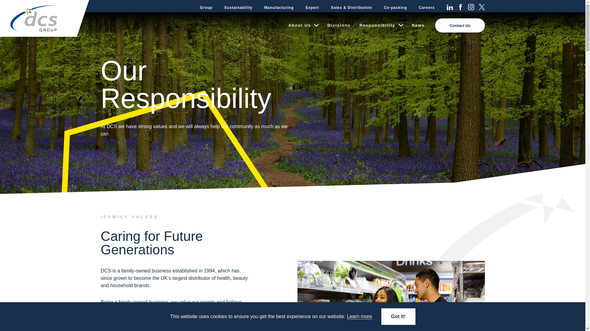 This screenshot has width=590, height=331. I want to click on Facebook, so click(461, 7).